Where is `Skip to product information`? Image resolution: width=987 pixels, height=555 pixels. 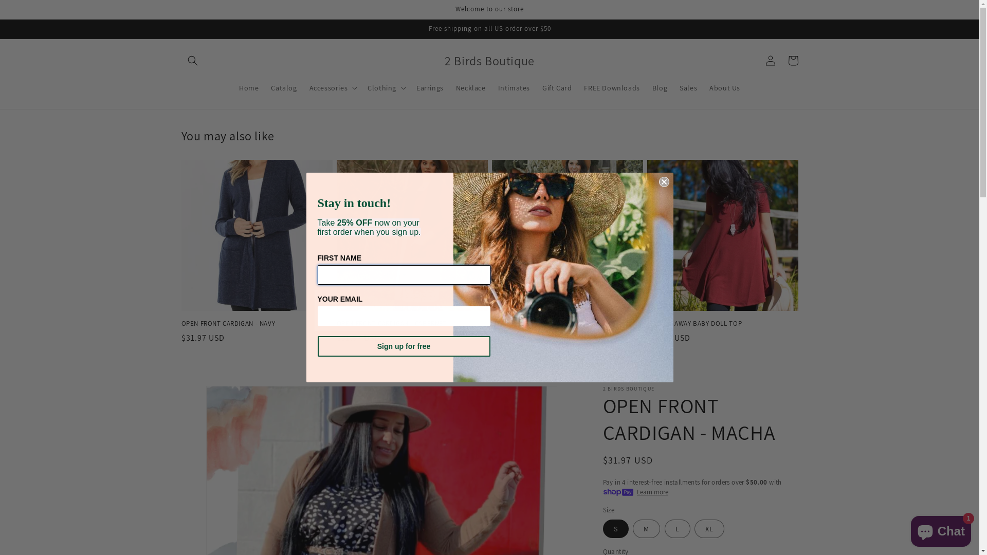 Skip to product information is located at coordinates (212, 398).